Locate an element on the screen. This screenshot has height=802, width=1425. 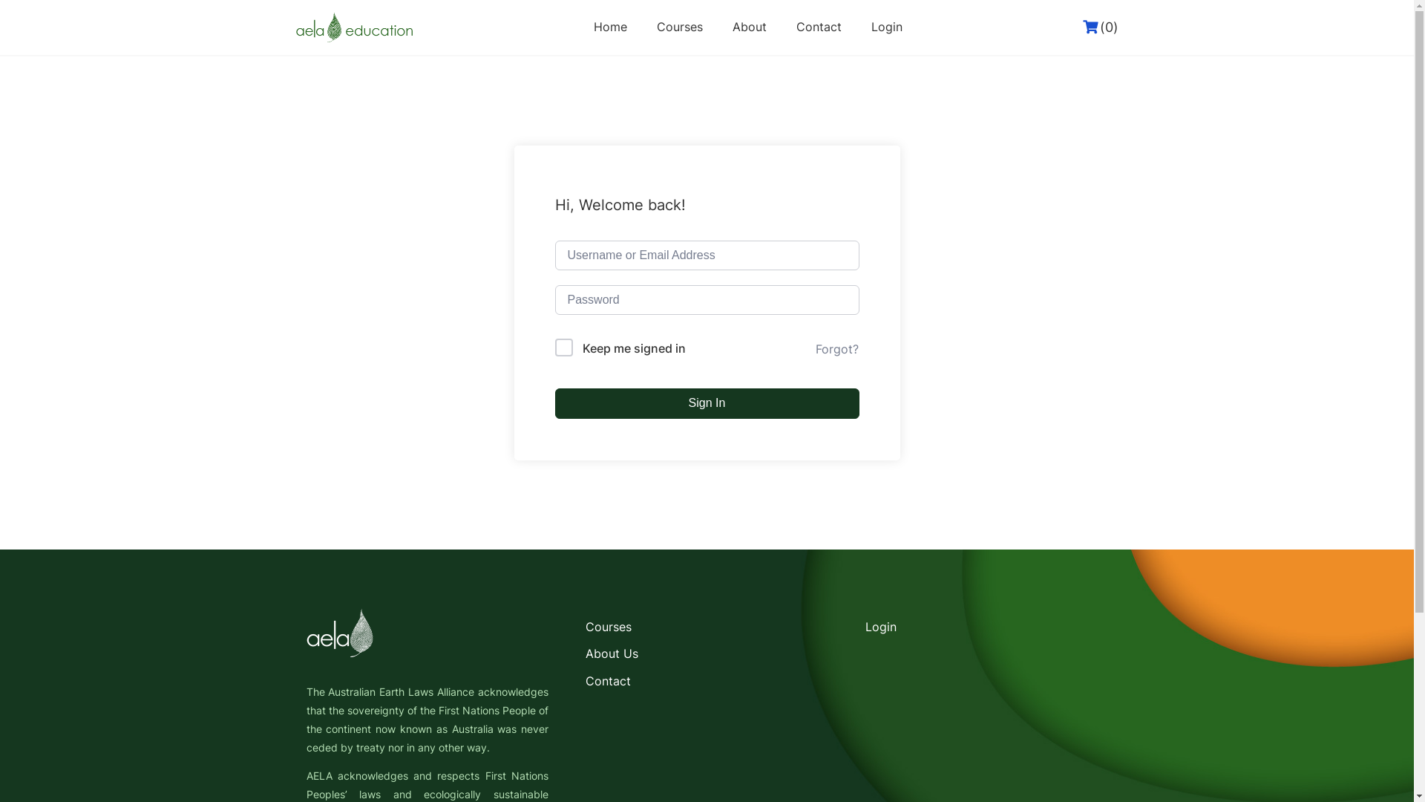
Courses is located at coordinates (680, 27).